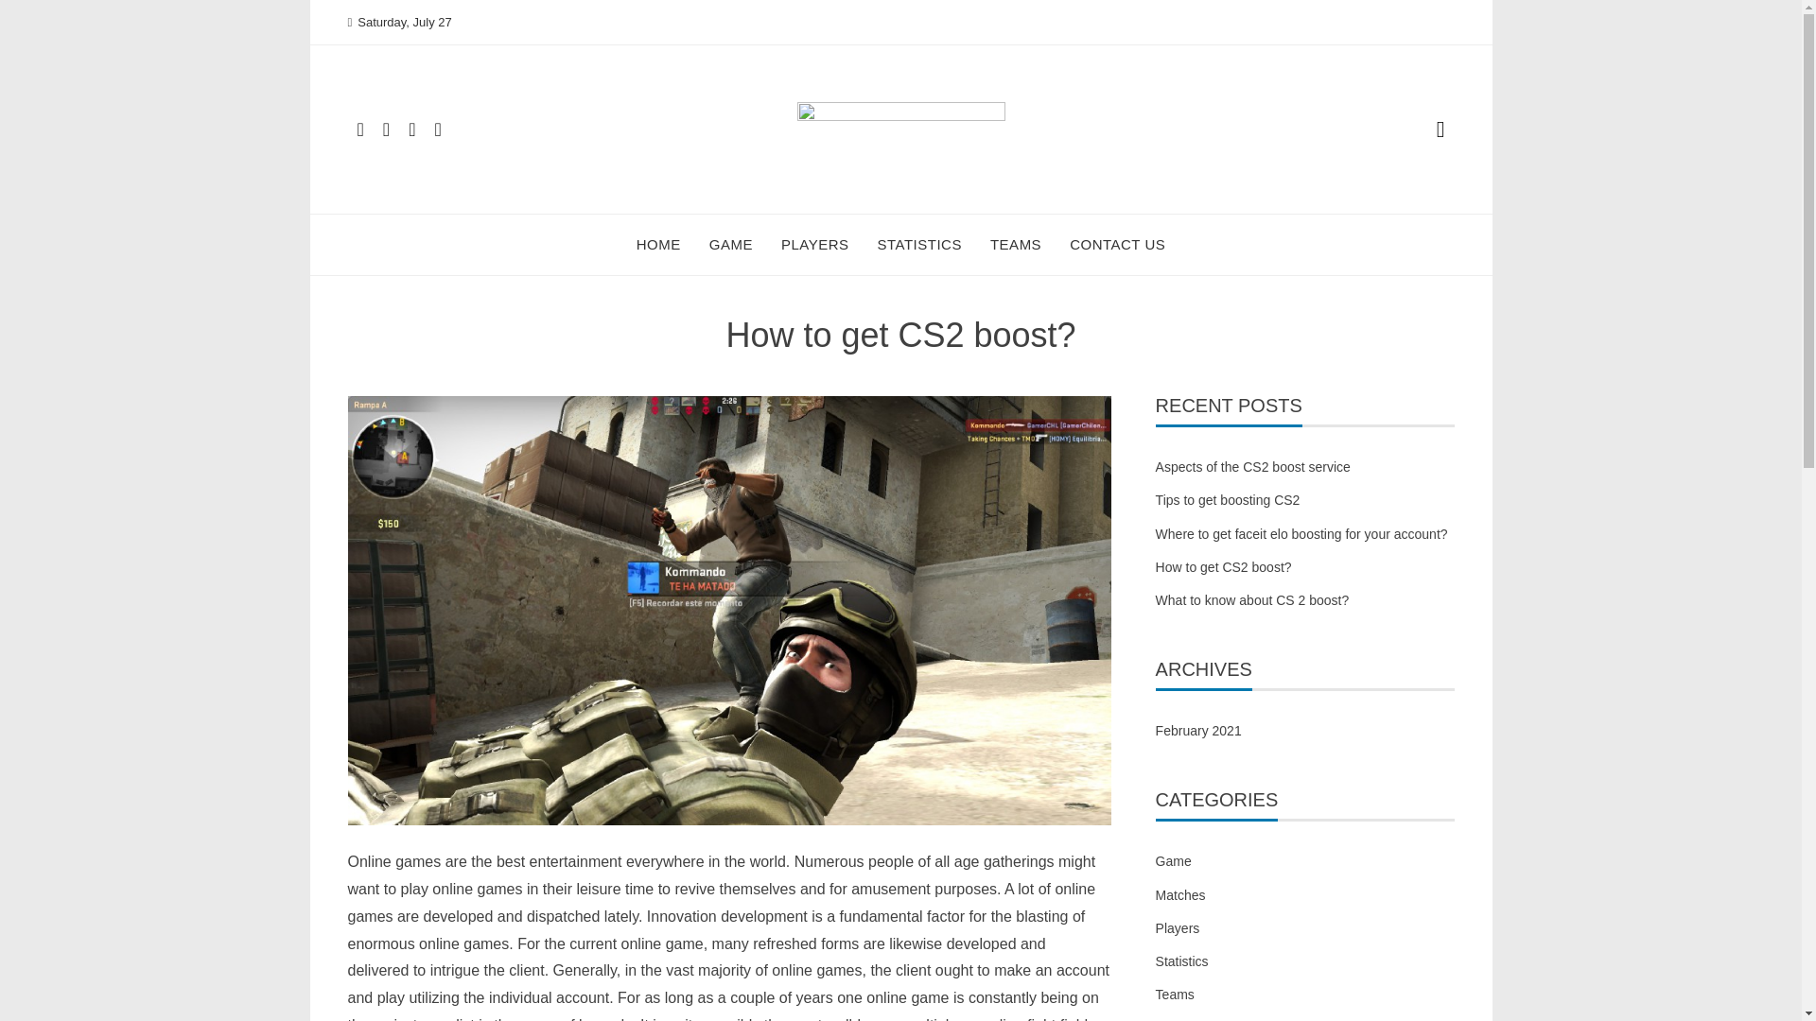 Image resolution: width=1816 pixels, height=1021 pixels. Describe the element at coordinates (1198, 730) in the screenshot. I see `February 2021` at that location.